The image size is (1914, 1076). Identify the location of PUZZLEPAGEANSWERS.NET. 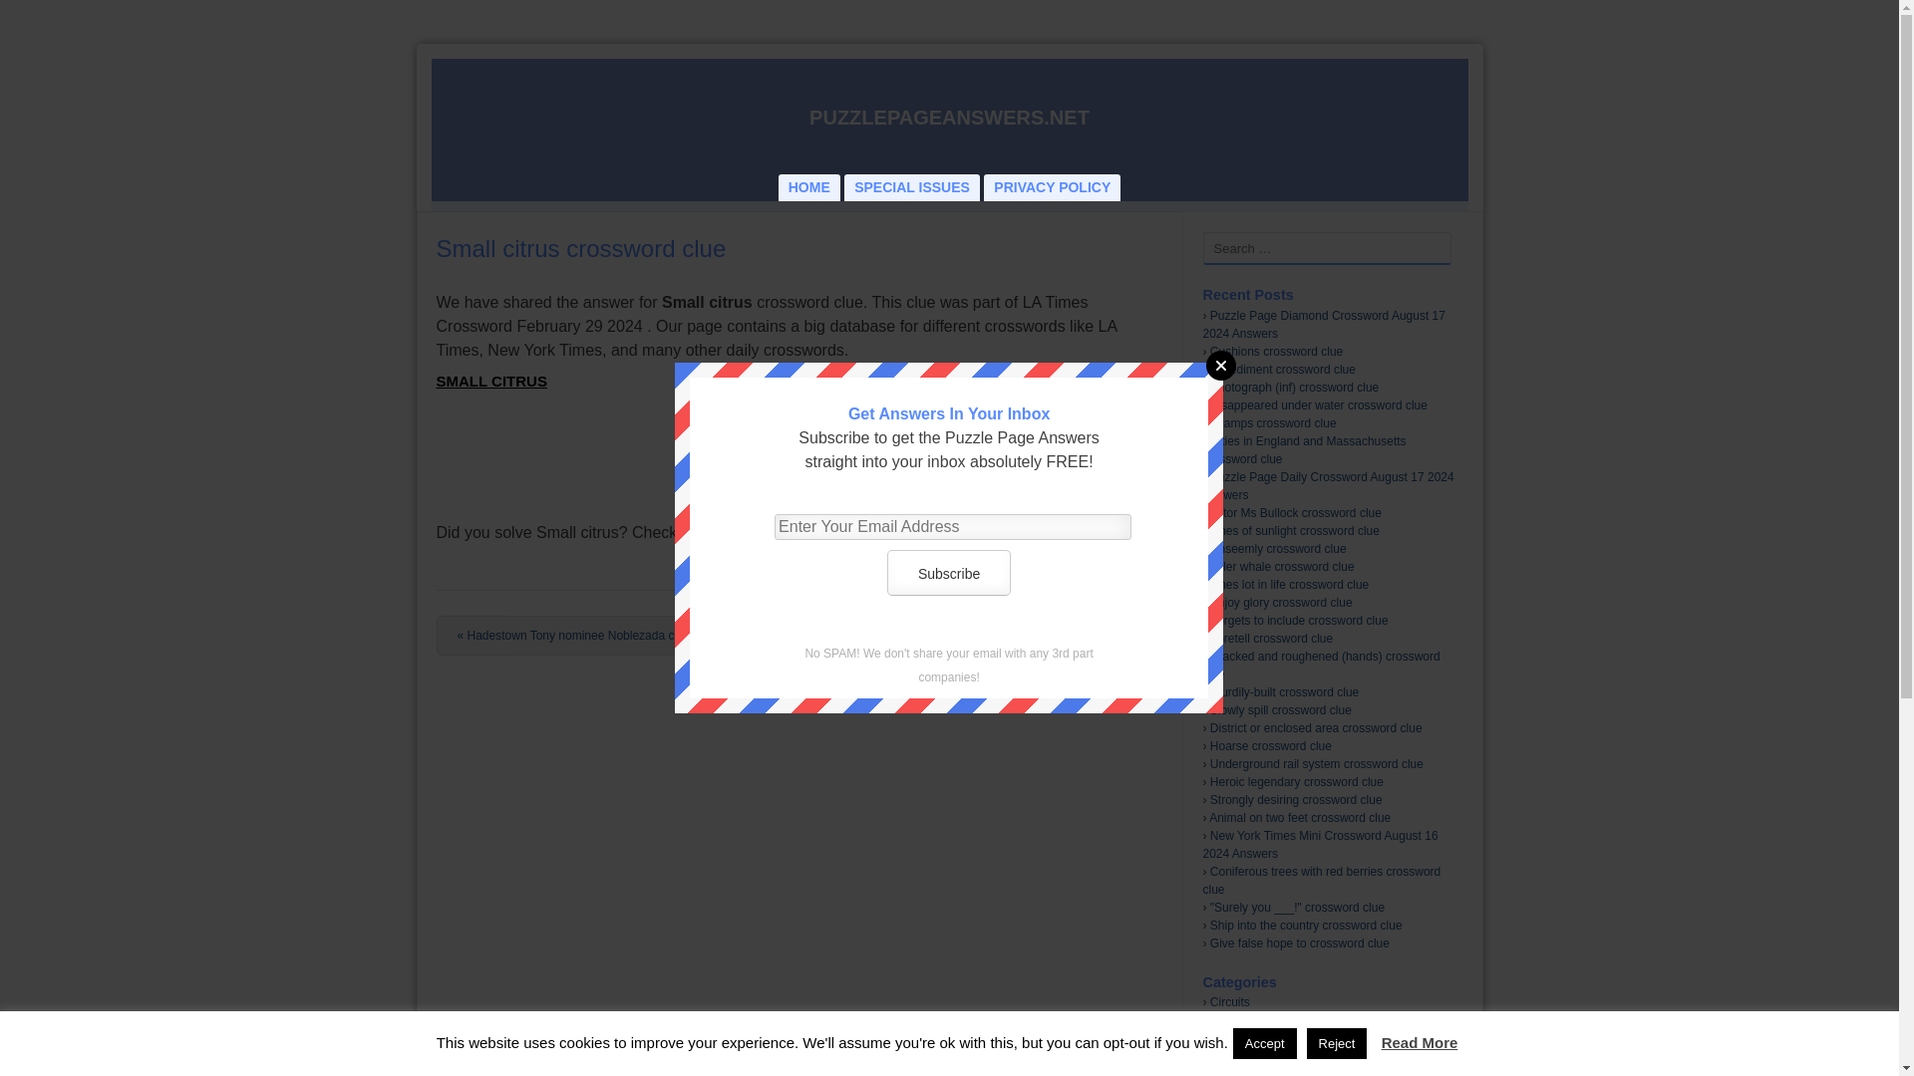
(949, 118).